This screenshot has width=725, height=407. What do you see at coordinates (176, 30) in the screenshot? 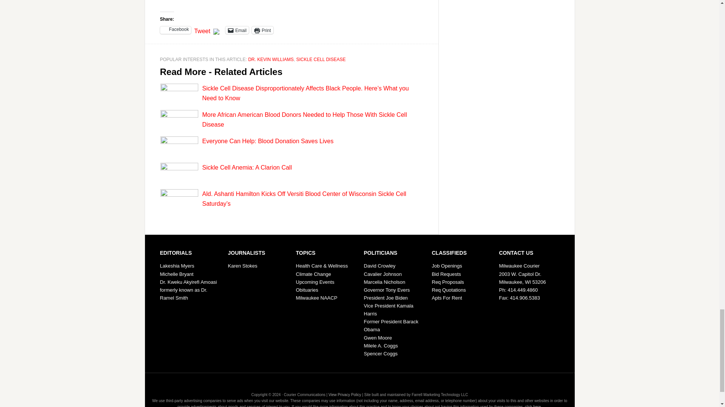
I see `Click to share on Facebook` at bounding box center [176, 30].